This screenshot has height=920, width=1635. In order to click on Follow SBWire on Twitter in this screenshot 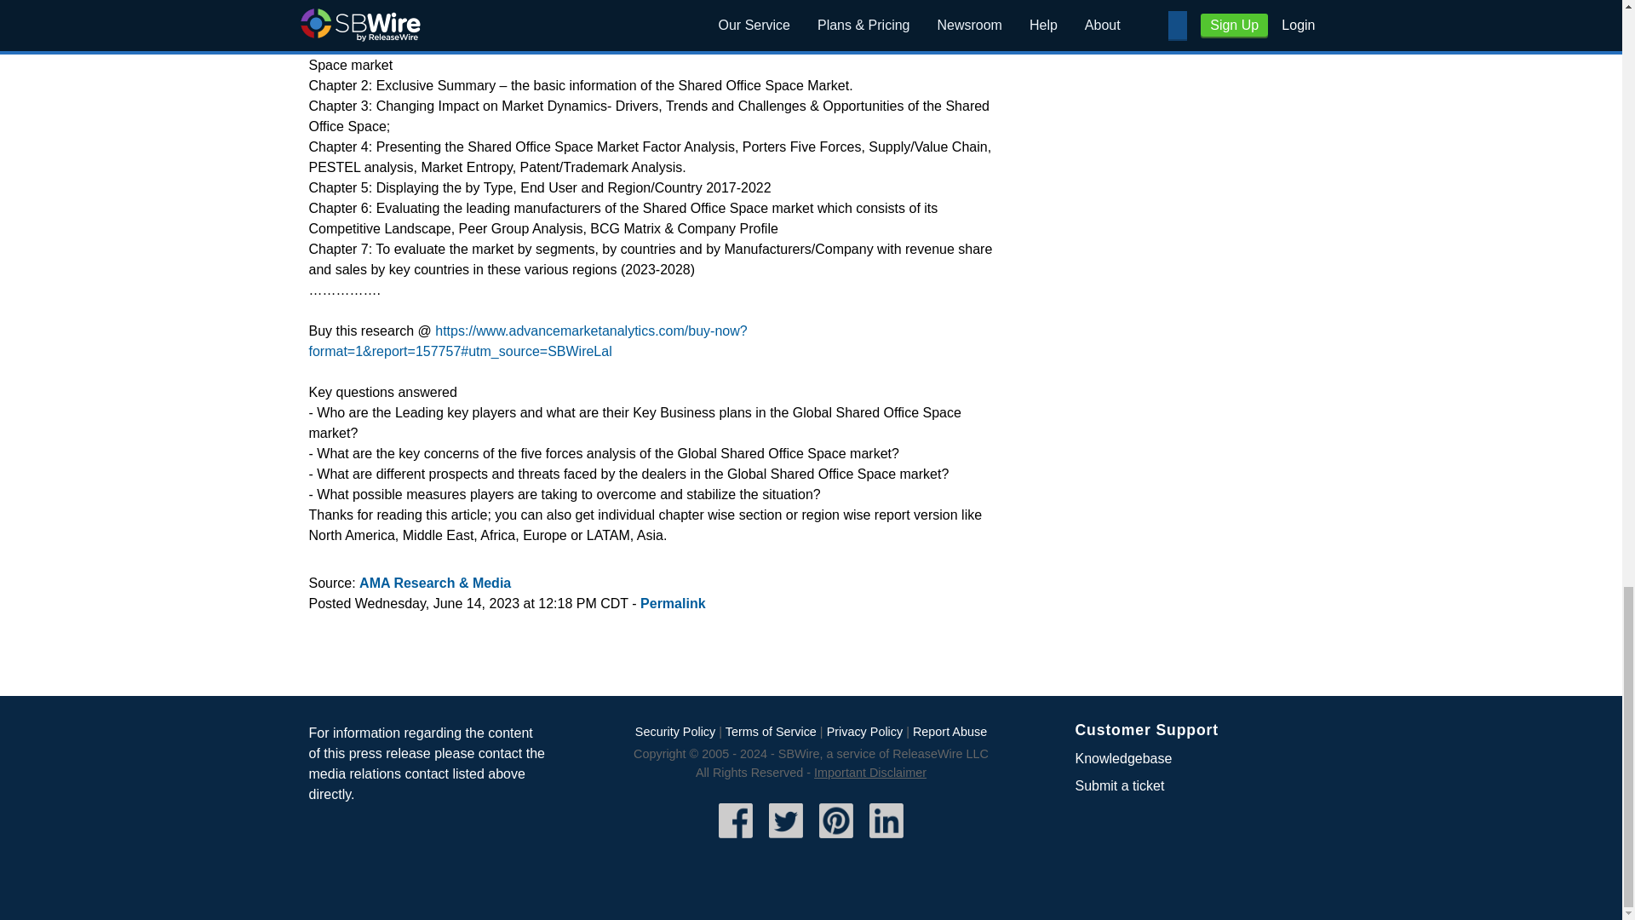, I will do `click(786, 840)`.